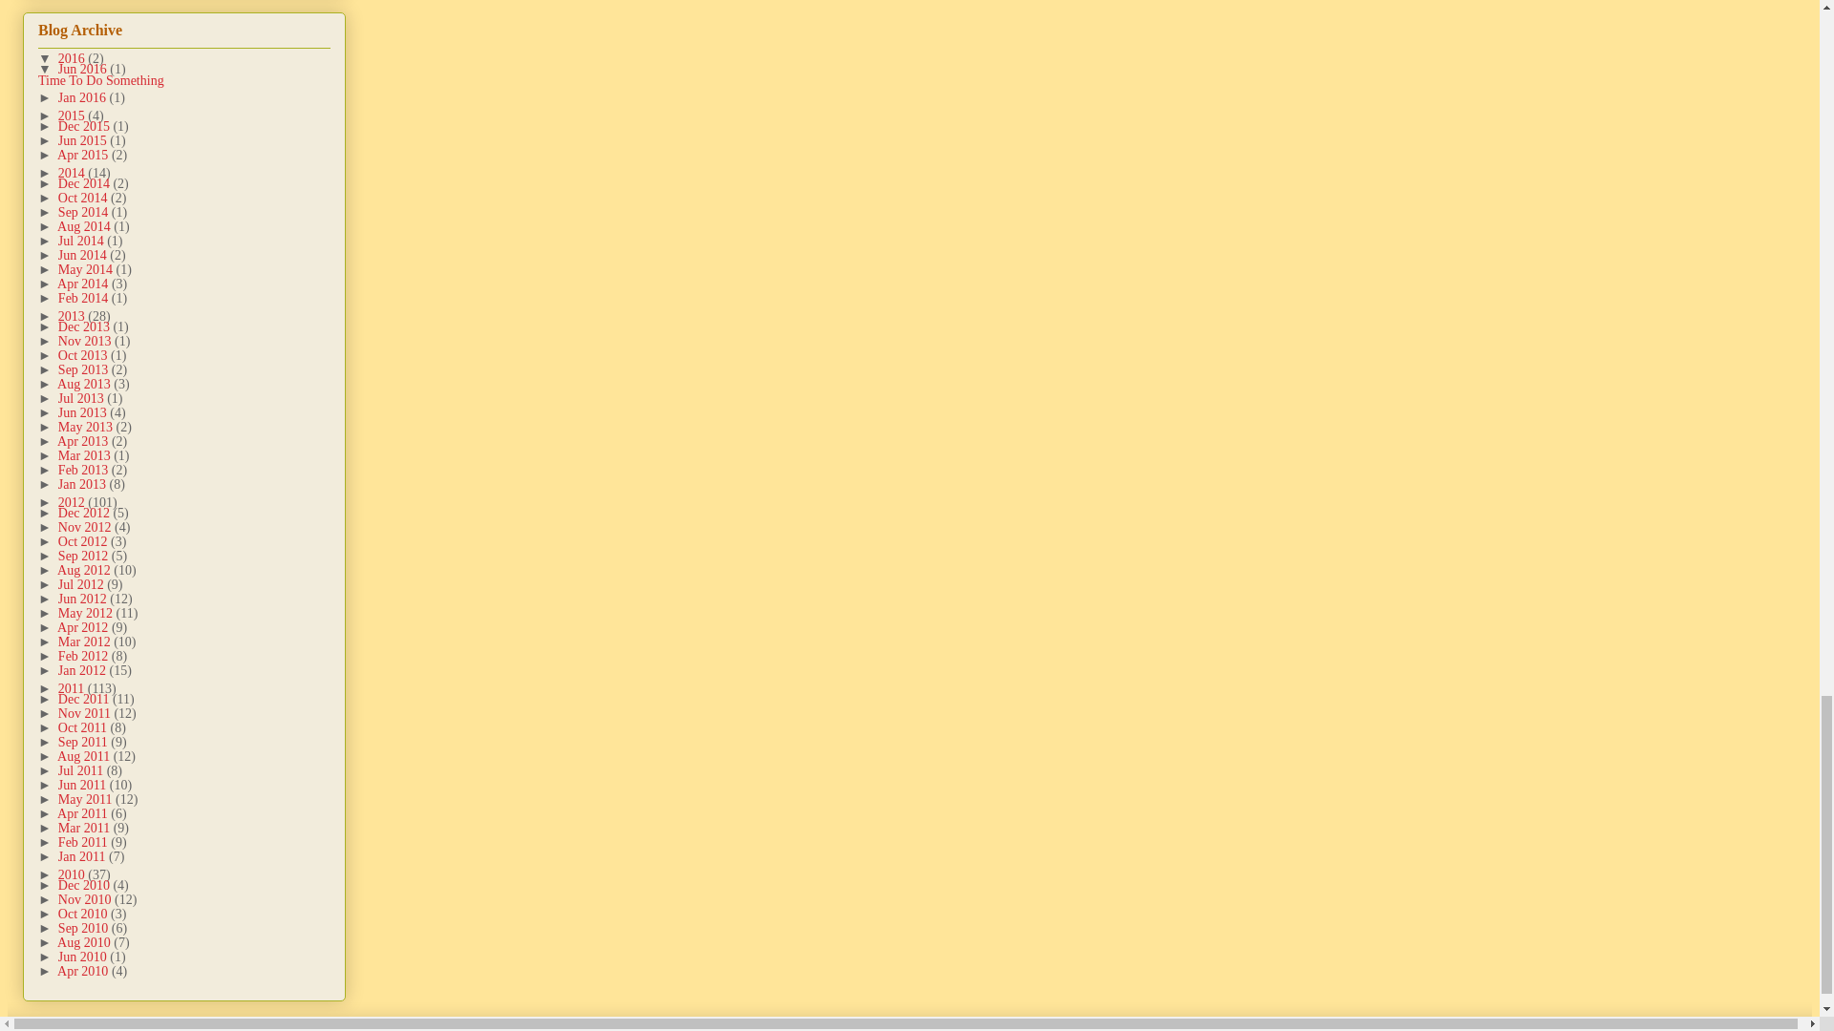 The height and width of the screenshot is (1031, 1834). What do you see at coordinates (84, 69) in the screenshot?
I see `Jun 2016` at bounding box center [84, 69].